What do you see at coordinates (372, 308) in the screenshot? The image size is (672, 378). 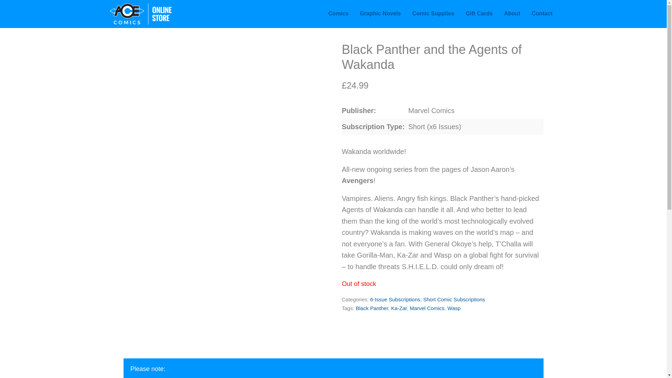 I see `Black Panther` at bounding box center [372, 308].